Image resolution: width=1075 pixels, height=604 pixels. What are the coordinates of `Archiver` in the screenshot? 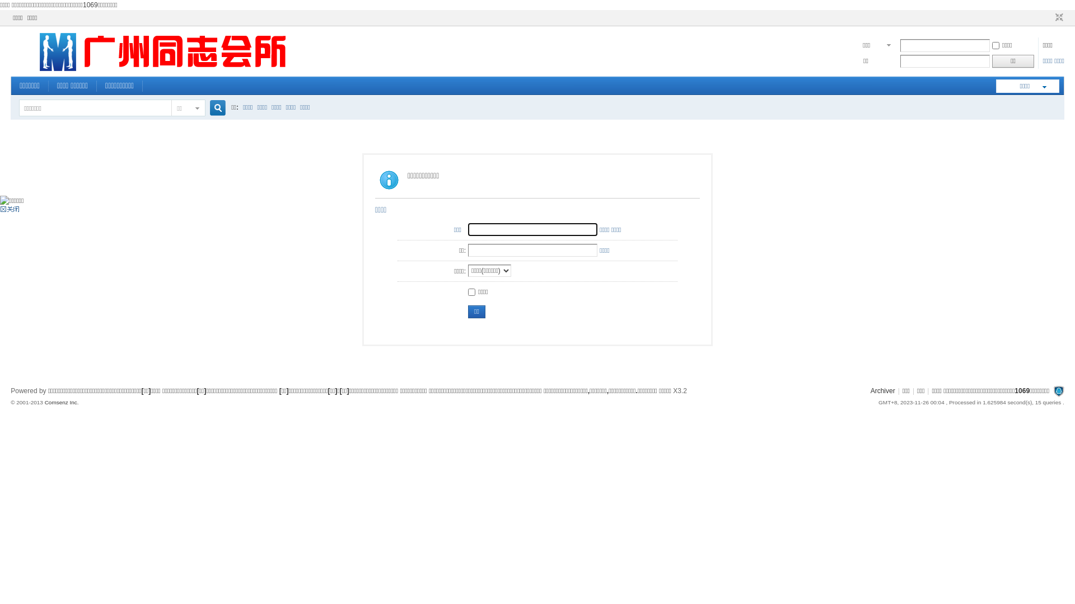 It's located at (883, 391).